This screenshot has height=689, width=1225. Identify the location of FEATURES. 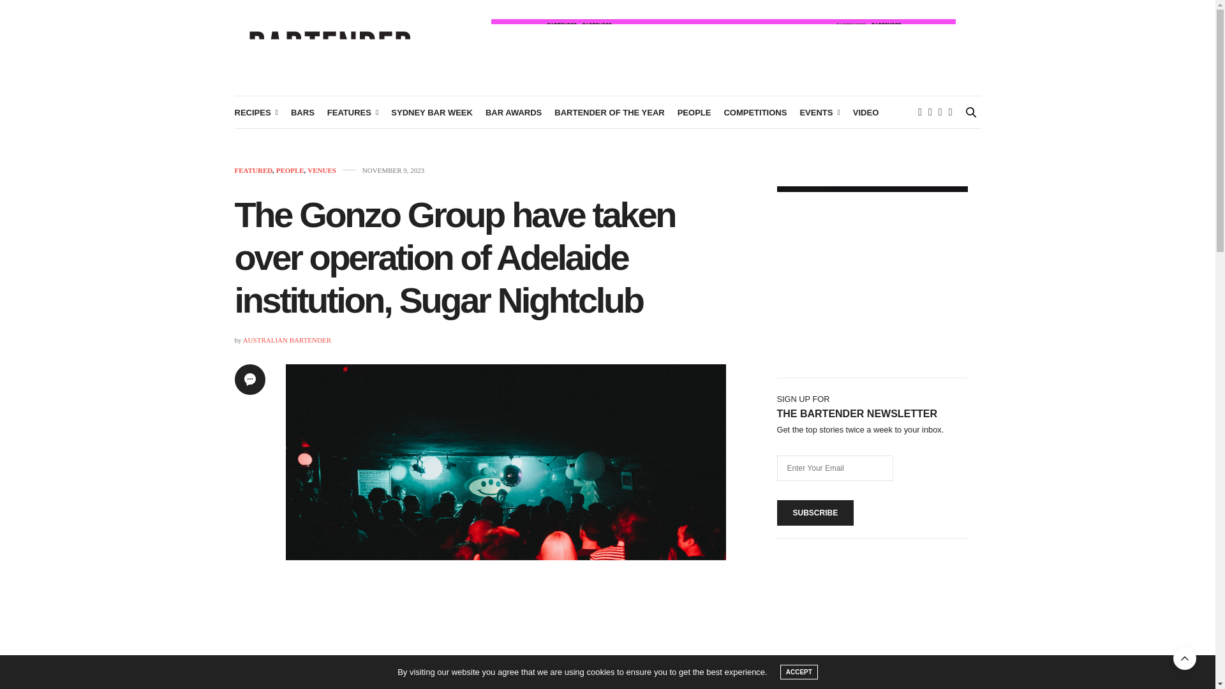
(352, 112).